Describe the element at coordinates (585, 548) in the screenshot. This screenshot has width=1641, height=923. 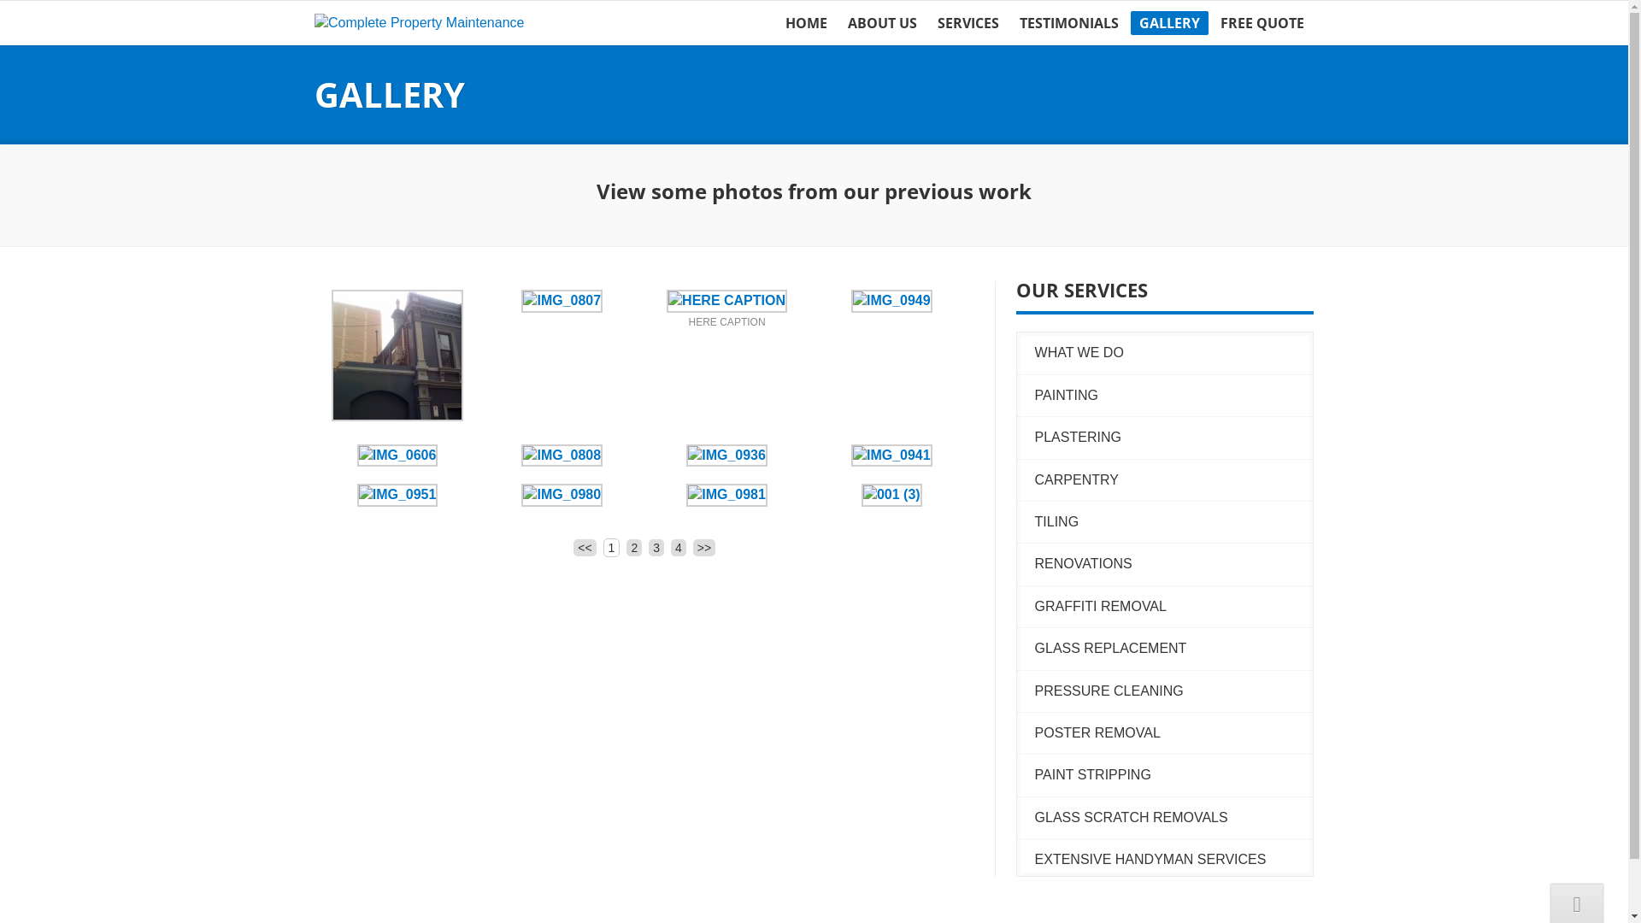
I see `<<` at that location.